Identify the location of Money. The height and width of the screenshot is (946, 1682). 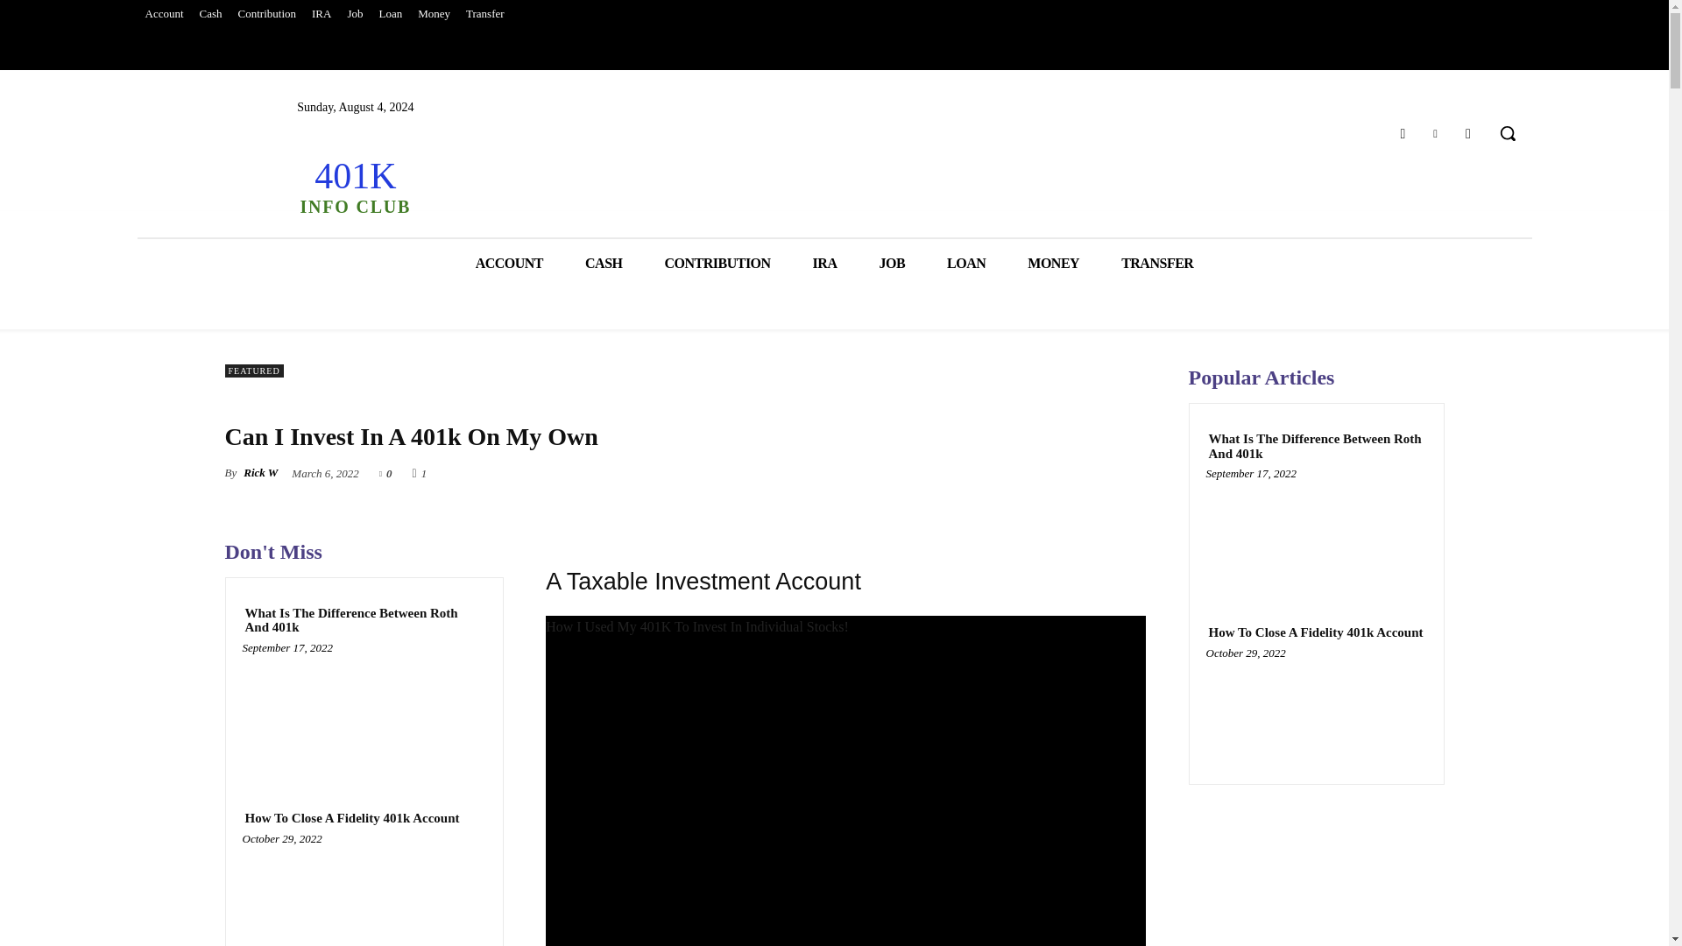
(434, 14).